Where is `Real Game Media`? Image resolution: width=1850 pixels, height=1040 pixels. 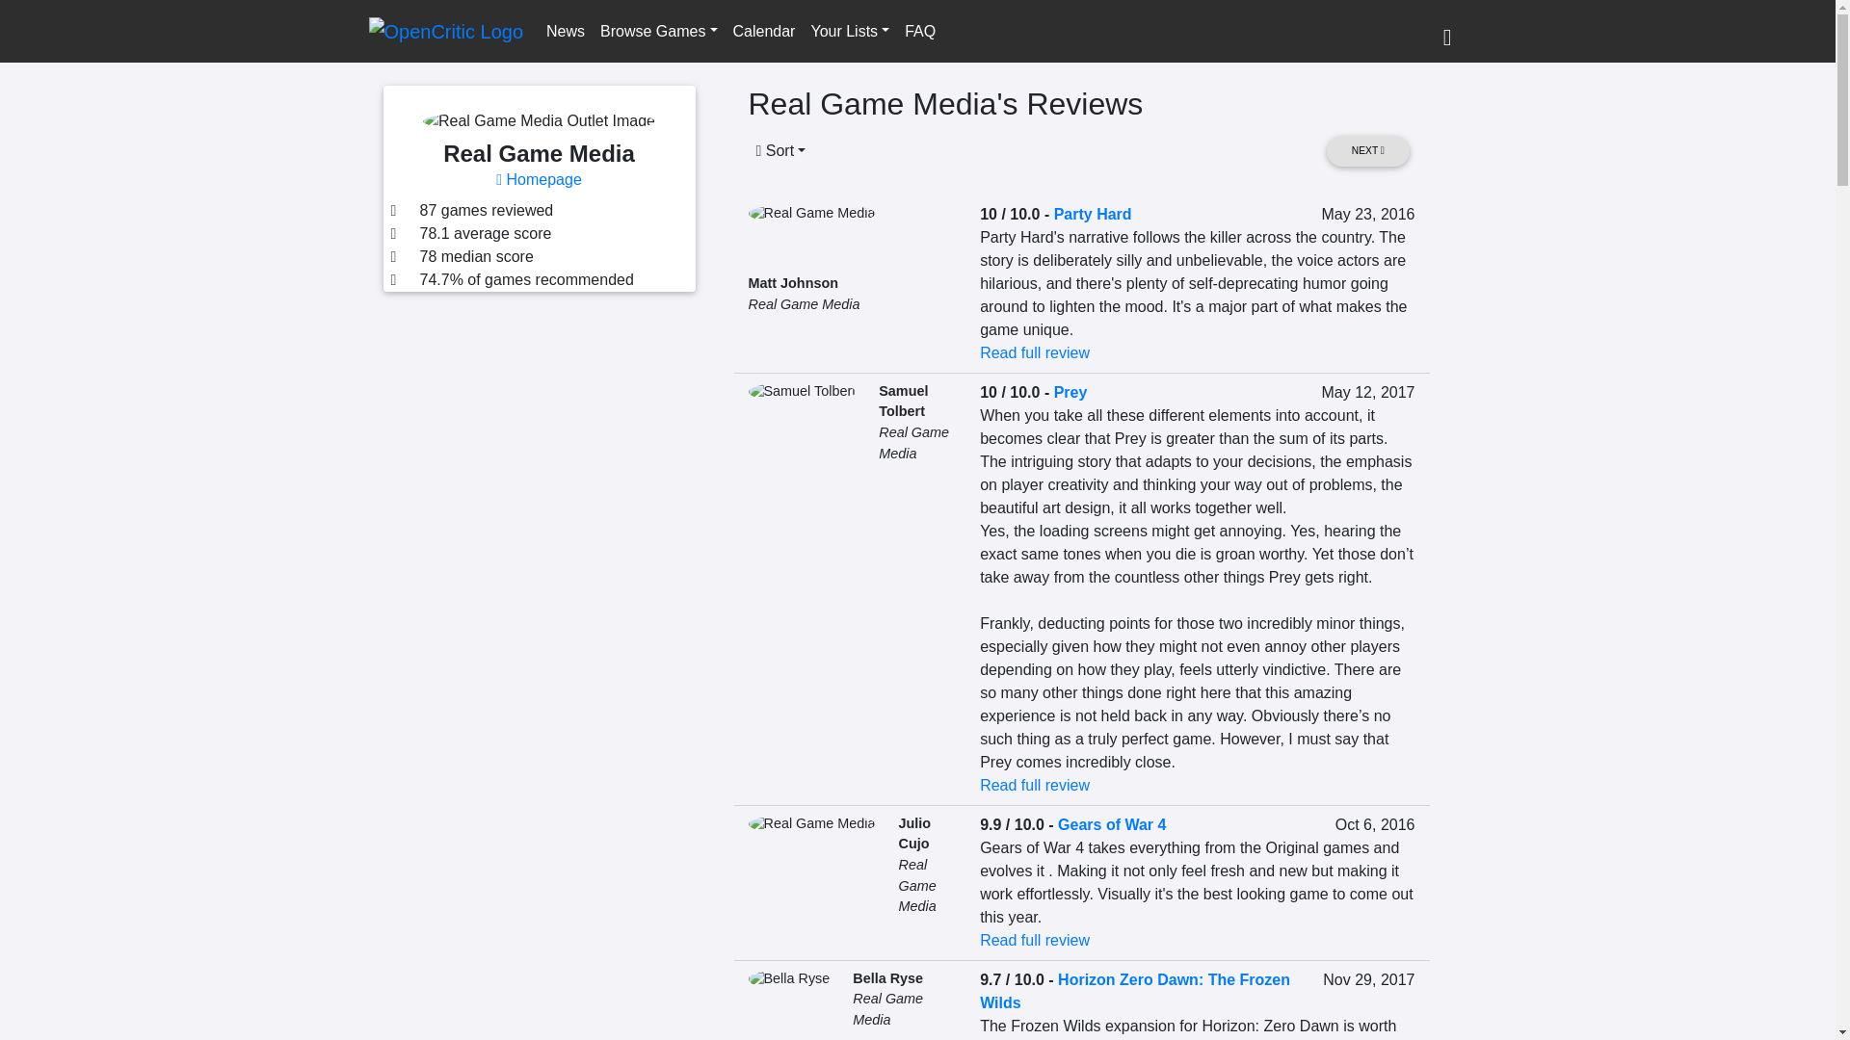 Real Game Media is located at coordinates (804, 304).